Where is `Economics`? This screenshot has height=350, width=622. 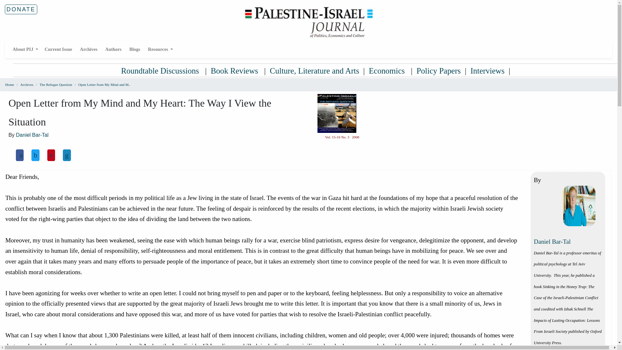 Economics is located at coordinates (387, 71).